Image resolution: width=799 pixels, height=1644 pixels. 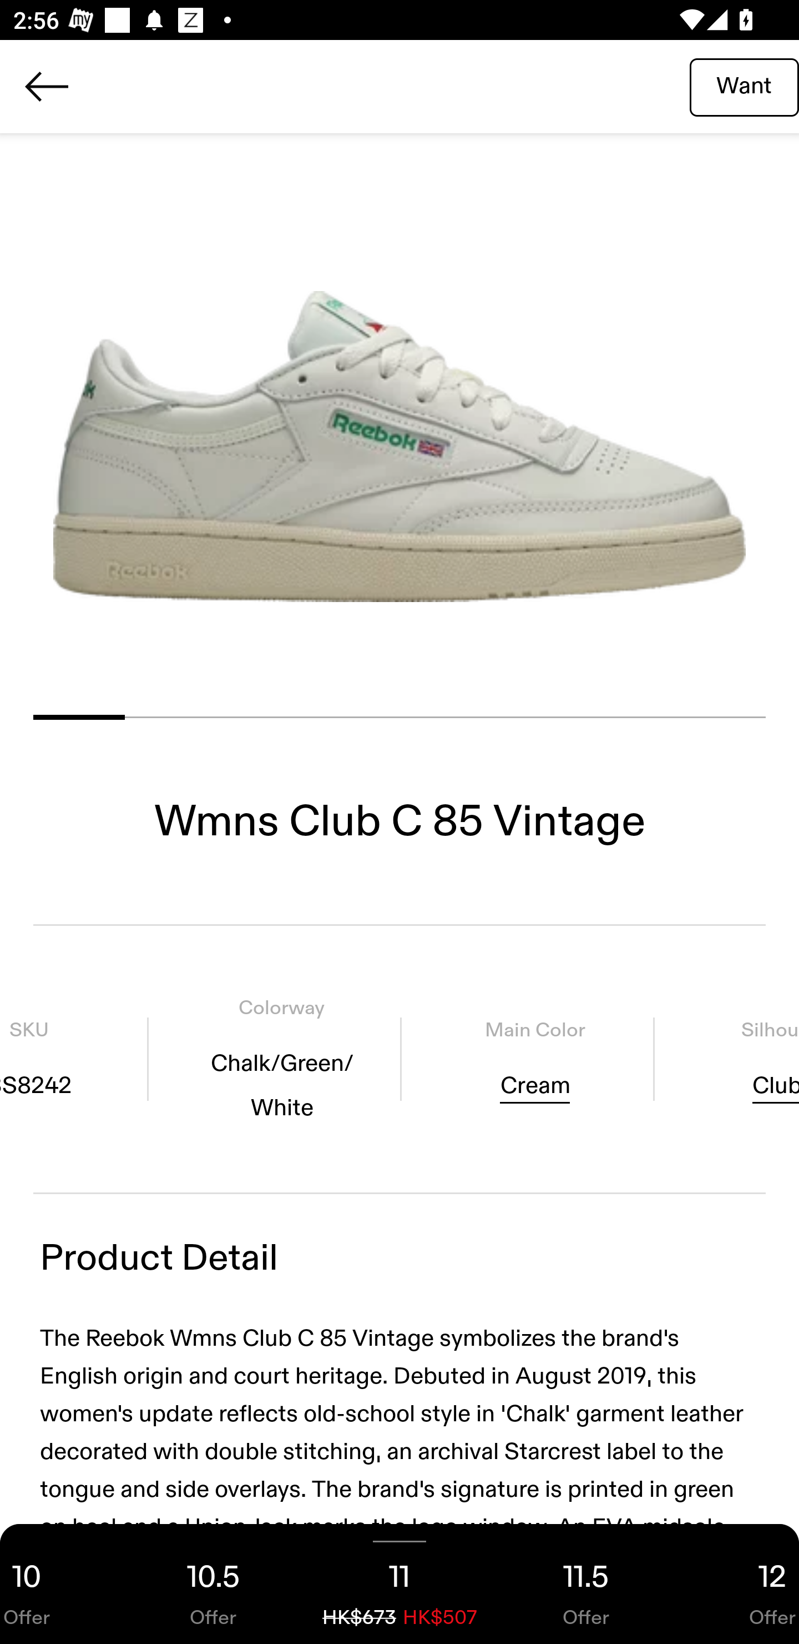 I want to click on 11 HK$673 HK$507, so click(x=399, y=1584).